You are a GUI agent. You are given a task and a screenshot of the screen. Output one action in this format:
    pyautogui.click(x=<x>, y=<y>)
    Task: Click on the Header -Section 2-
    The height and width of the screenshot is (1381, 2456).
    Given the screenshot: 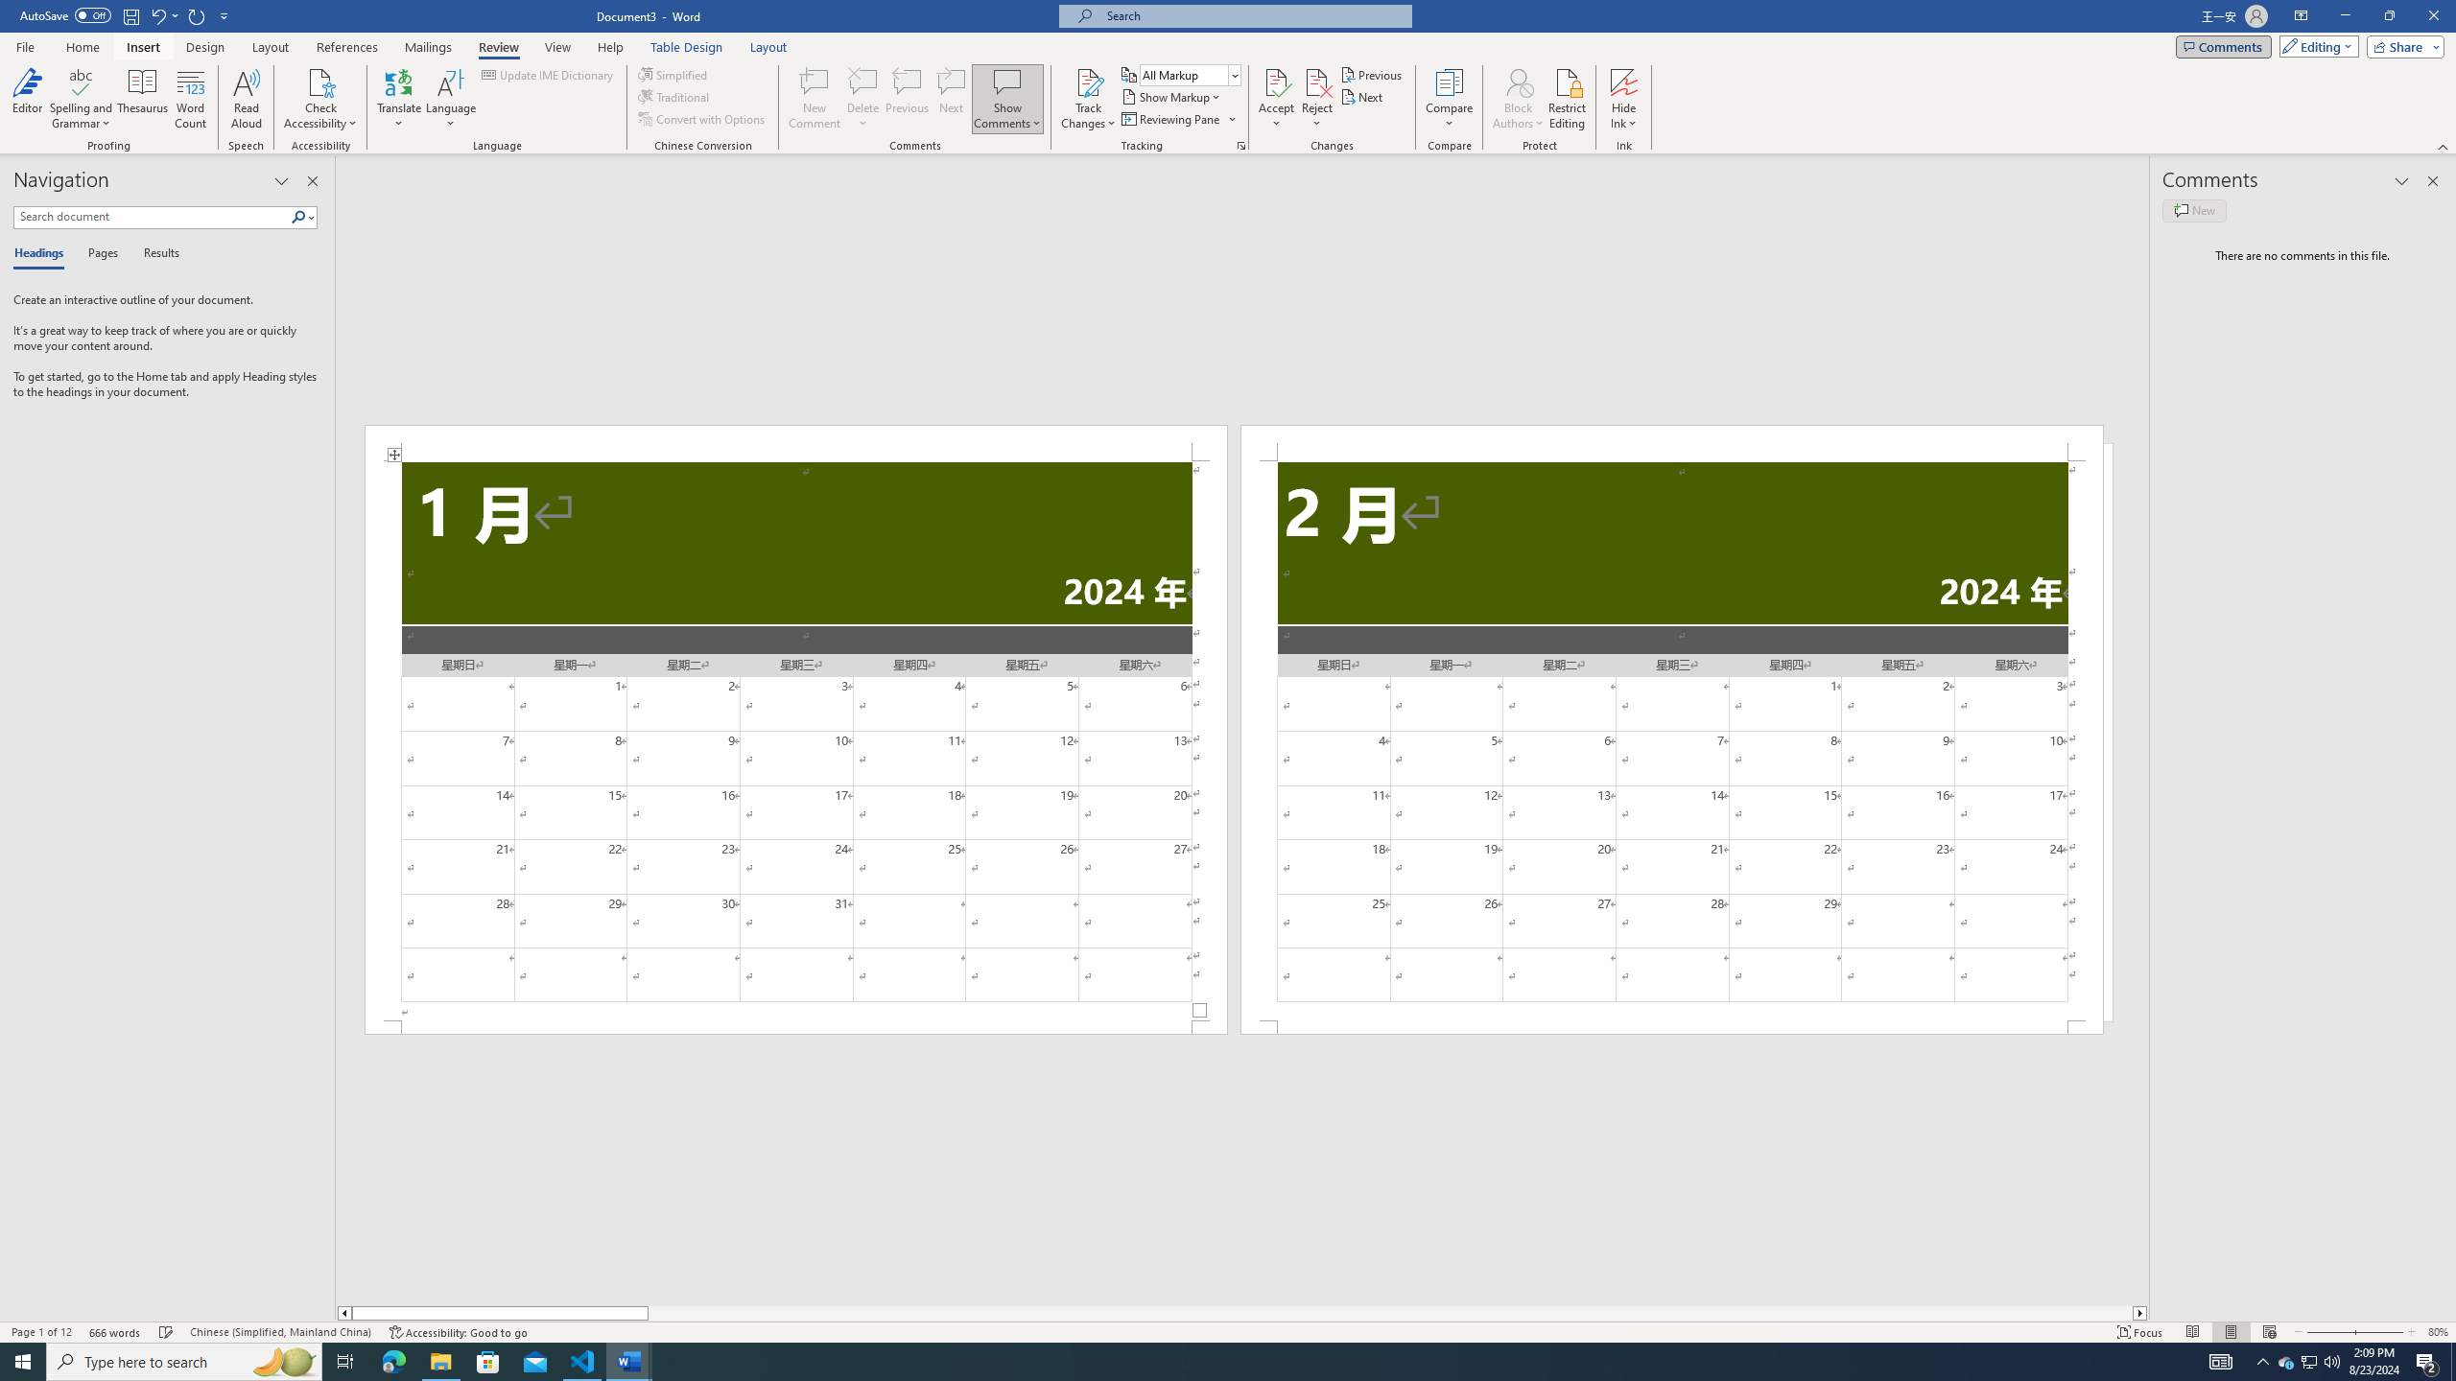 What is the action you would take?
    pyautogui.click(x=1671, y=443)
    